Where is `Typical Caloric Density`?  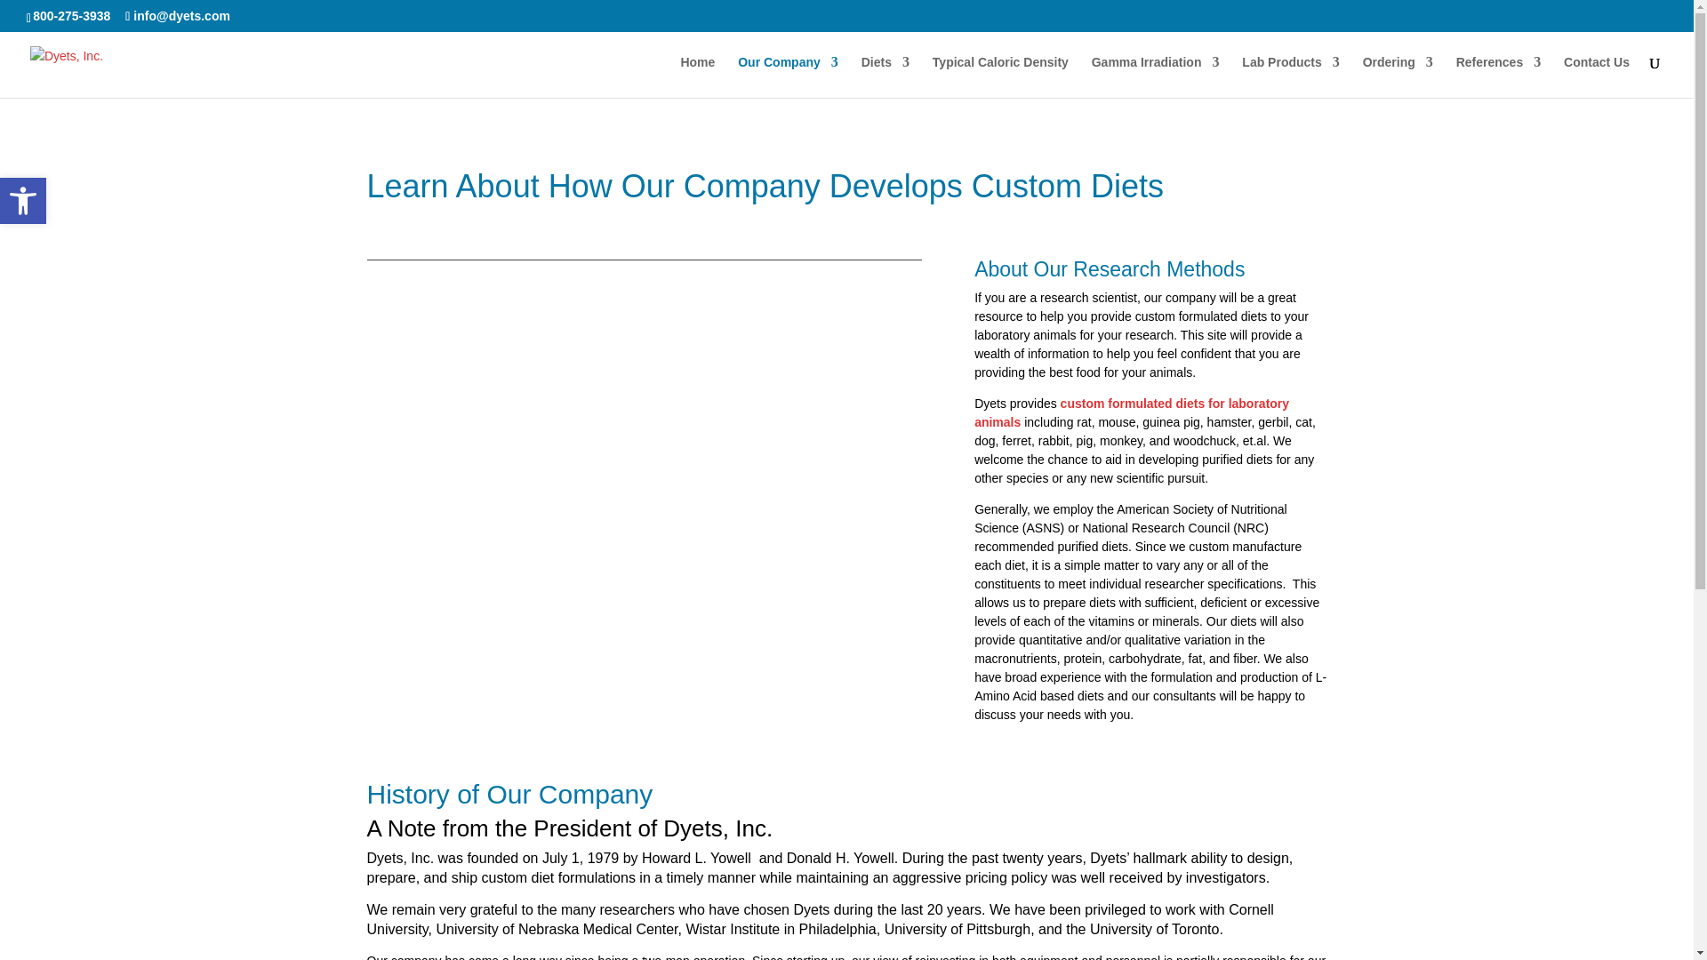
Typical Caloric Density is located at coordinates (999, 76).